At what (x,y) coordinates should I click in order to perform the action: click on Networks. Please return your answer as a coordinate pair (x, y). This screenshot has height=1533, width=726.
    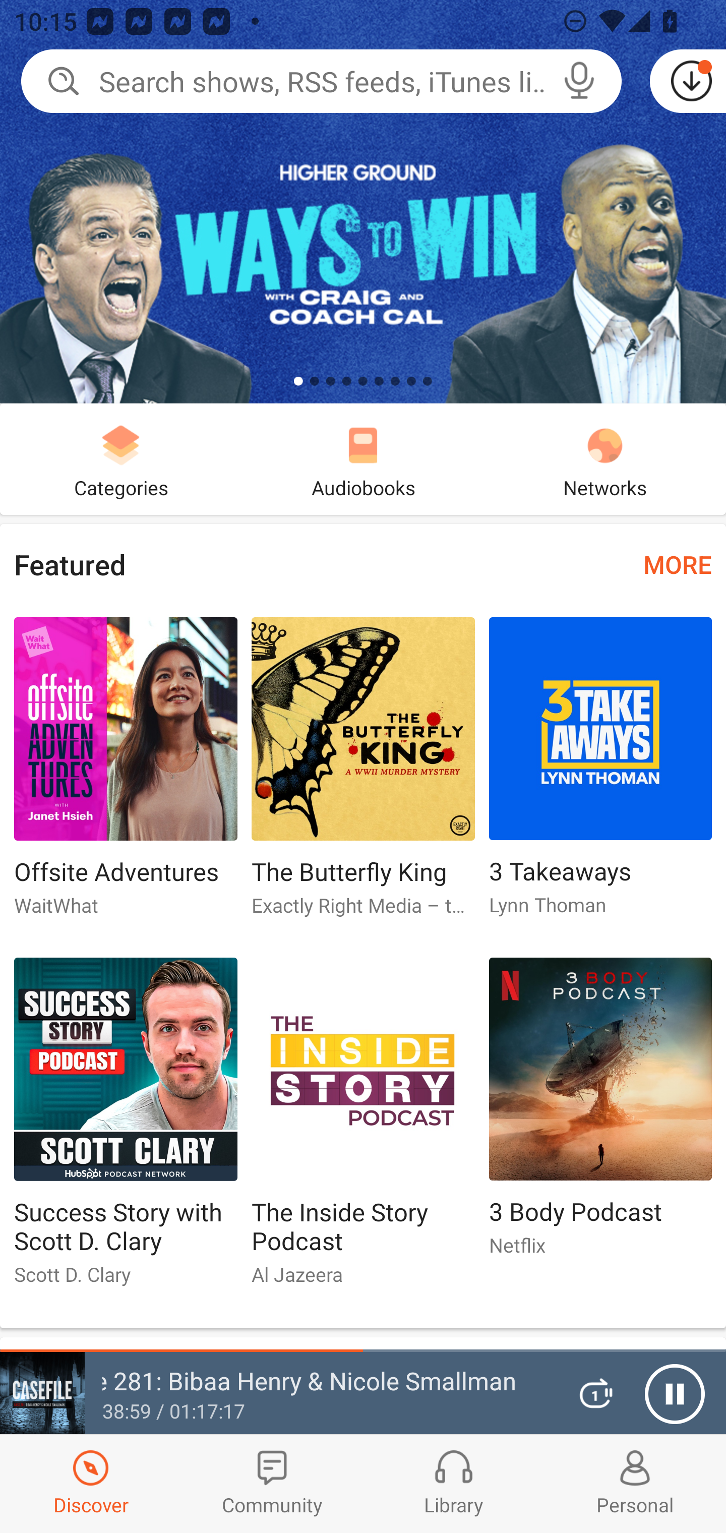
    Looking at the image, I should click on (605, 459).